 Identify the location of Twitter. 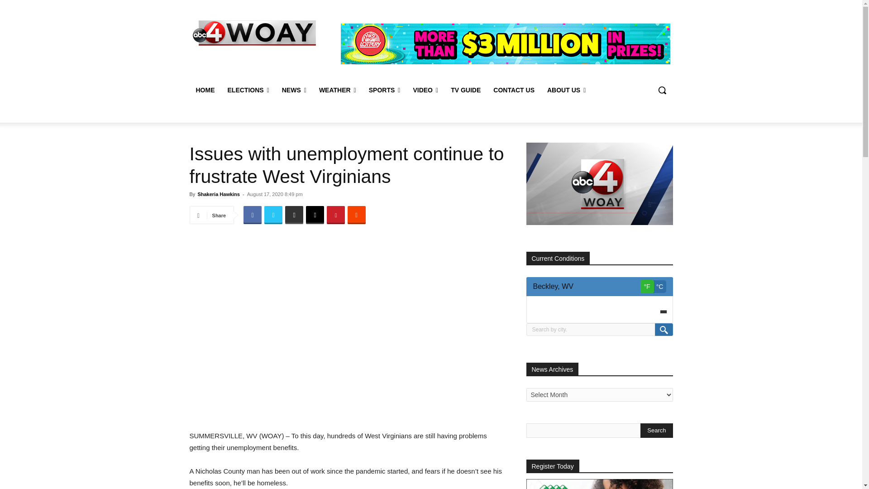
(273, 215).